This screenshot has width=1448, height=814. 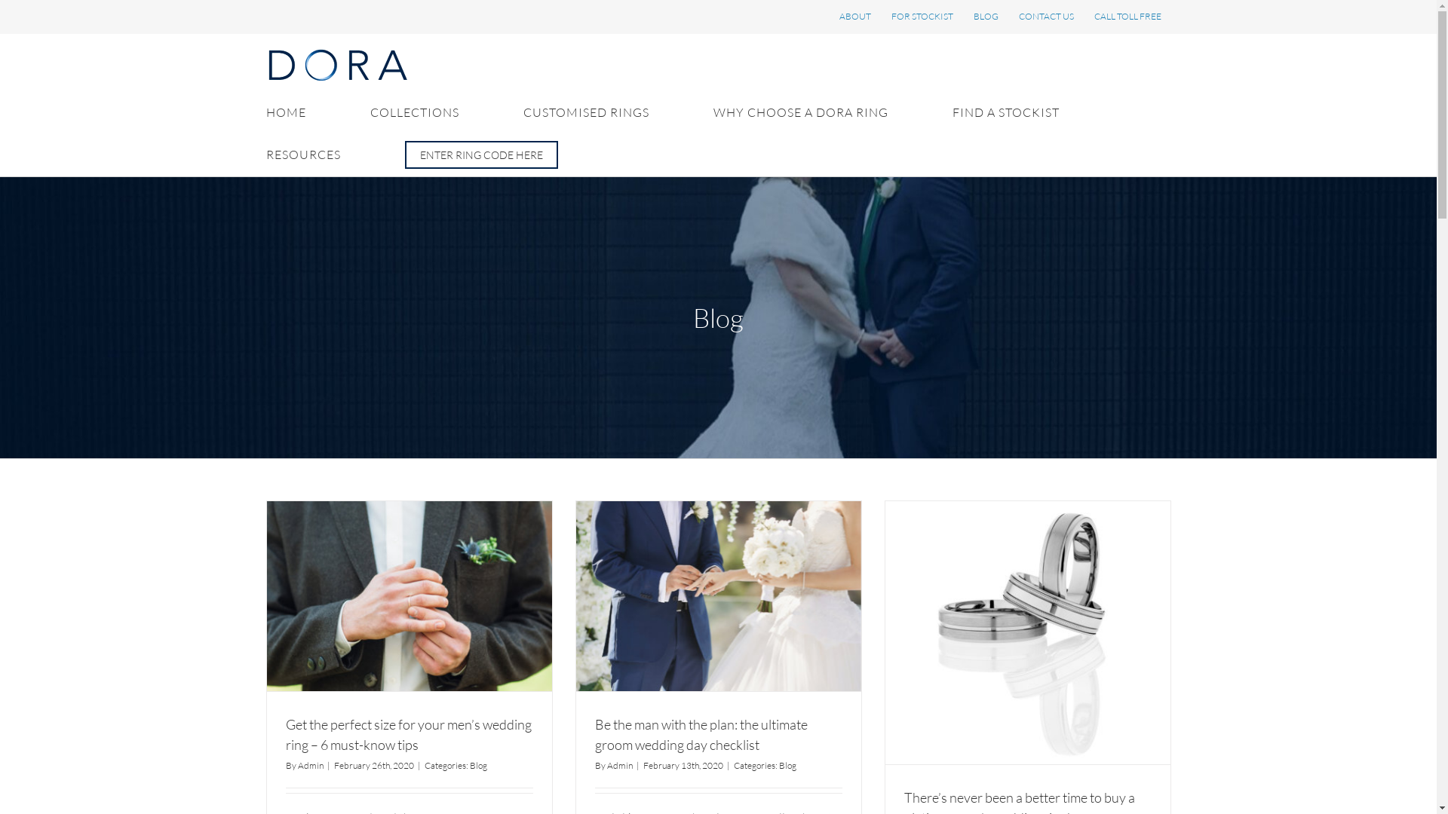 I want to click on Blog, so click(x=787, y=766).